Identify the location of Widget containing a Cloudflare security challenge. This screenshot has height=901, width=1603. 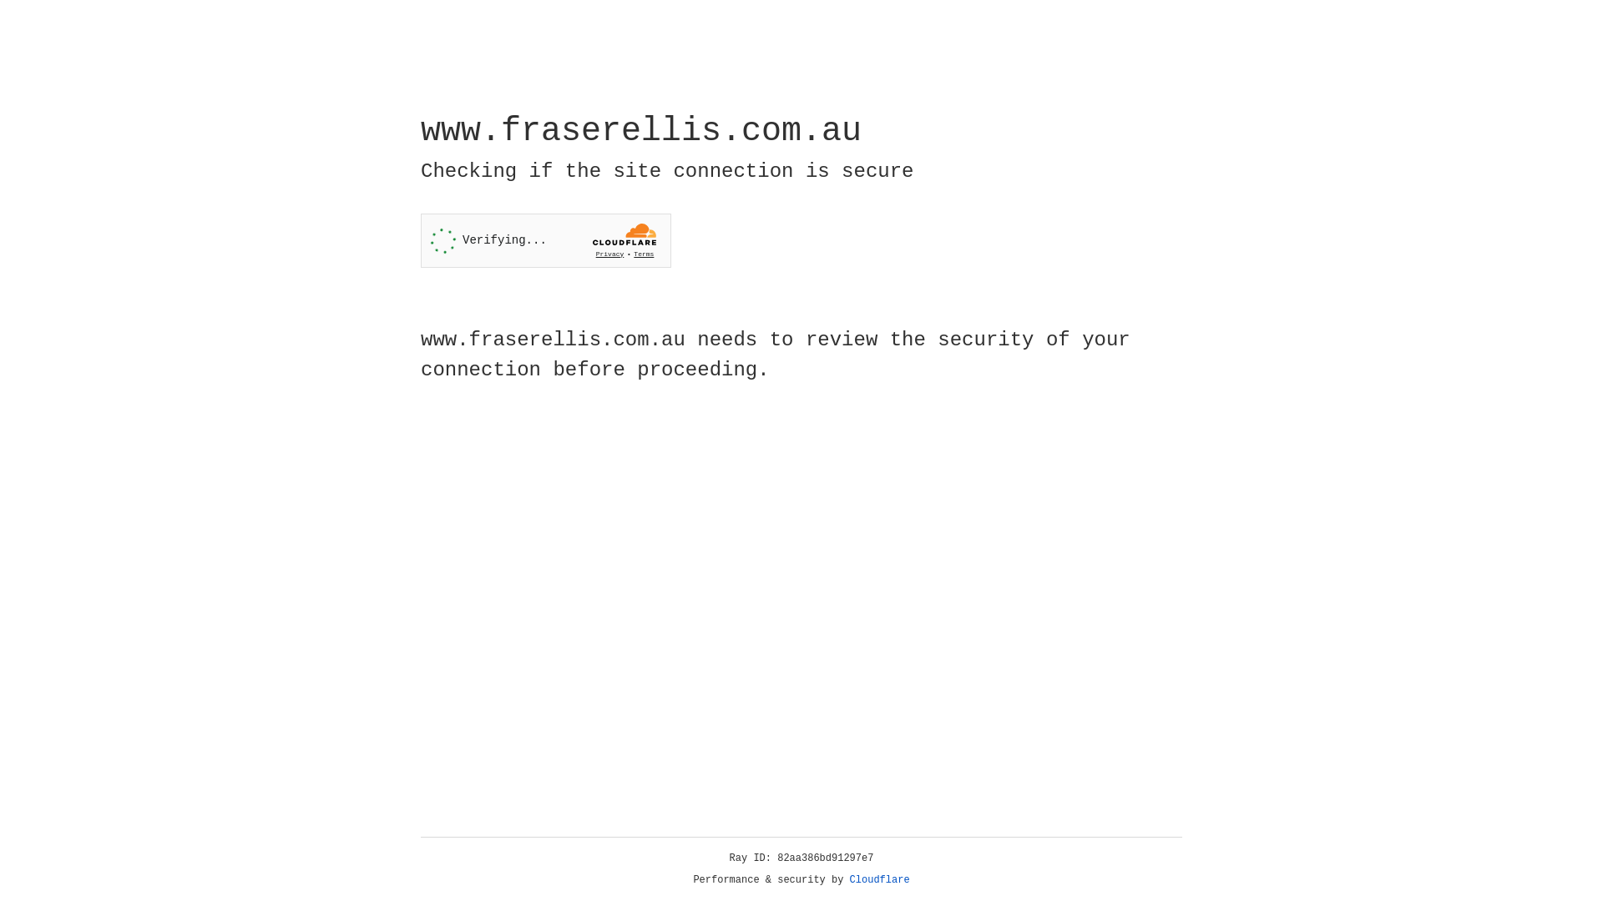
(546, 240).